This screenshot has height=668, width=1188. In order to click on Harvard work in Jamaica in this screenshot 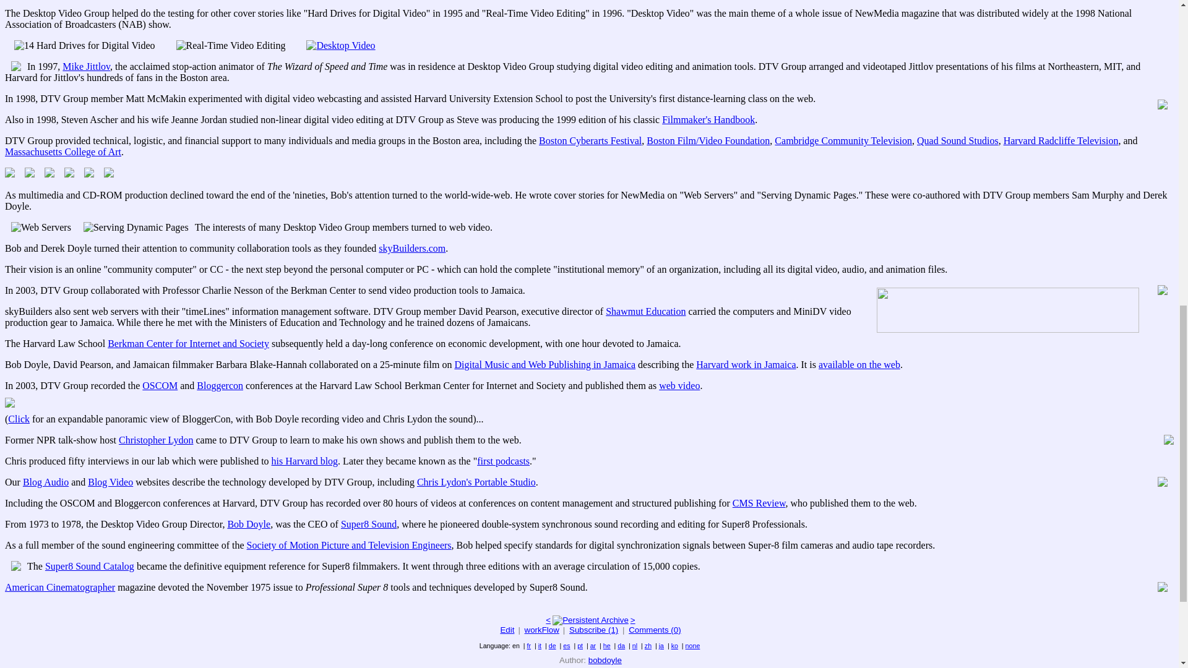, I will do `click(746, 365)`.